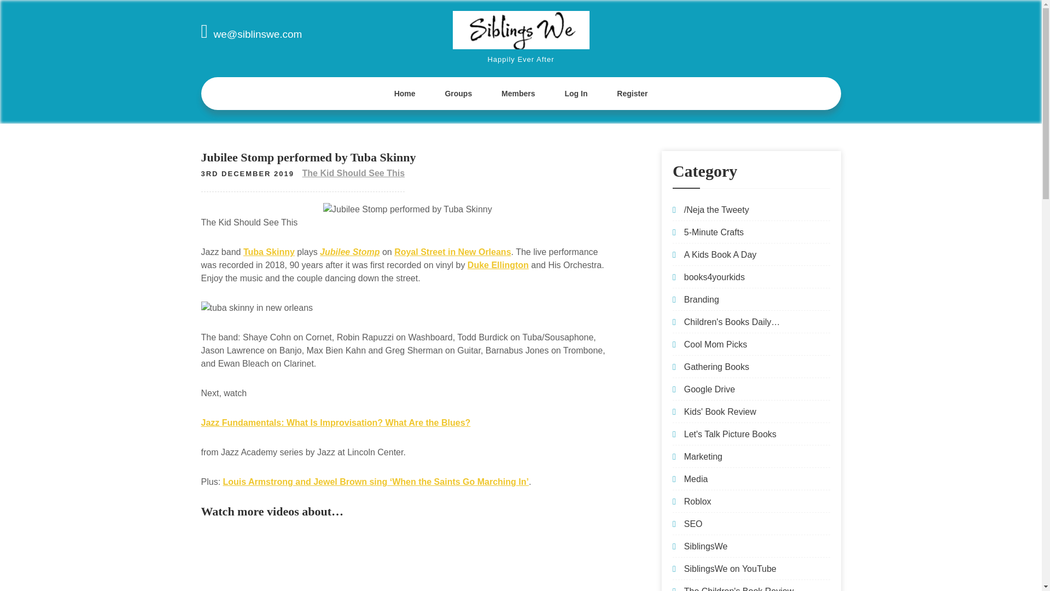 The height and width of the screenshot is (591, 1050). I want to click on Members, so click(518, 93).